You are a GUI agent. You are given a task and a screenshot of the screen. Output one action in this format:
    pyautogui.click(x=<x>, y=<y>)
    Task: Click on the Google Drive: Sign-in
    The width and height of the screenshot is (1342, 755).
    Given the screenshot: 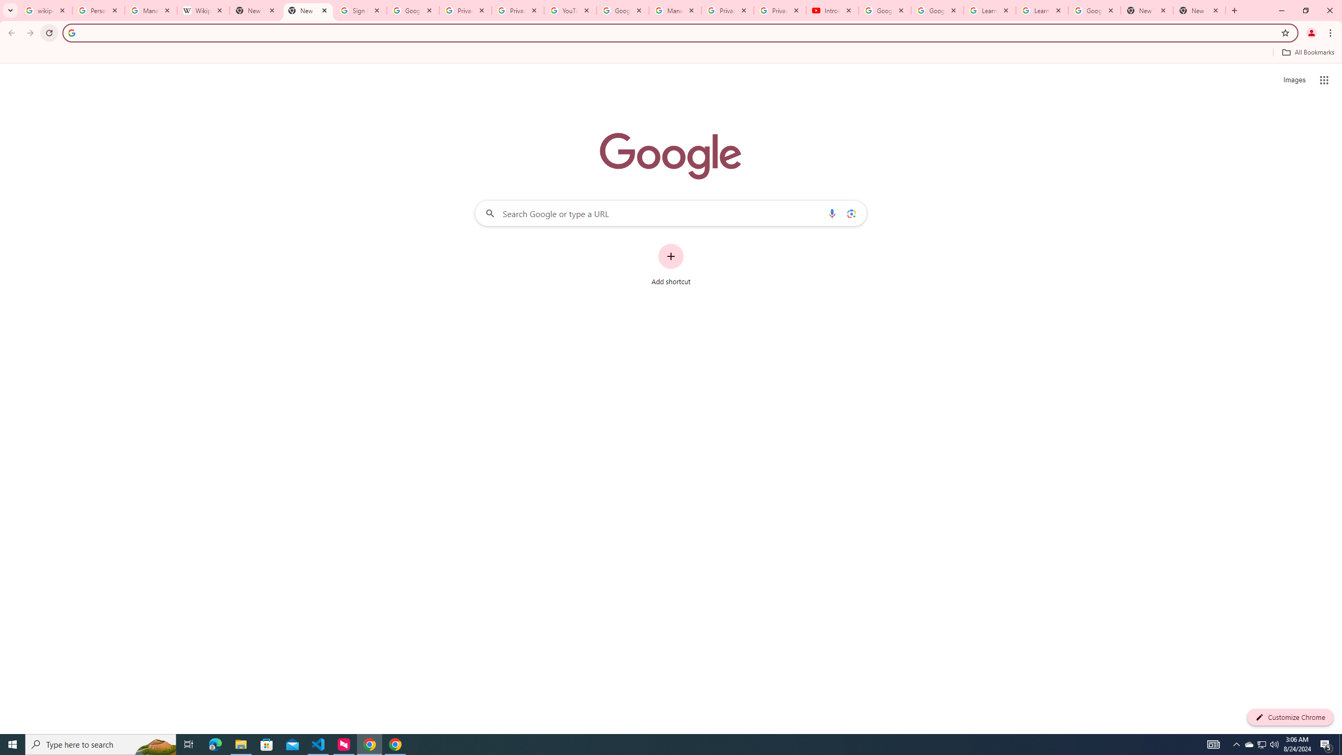 What is the action you would take?
    pyautogui.click(x=413, y=10)
    